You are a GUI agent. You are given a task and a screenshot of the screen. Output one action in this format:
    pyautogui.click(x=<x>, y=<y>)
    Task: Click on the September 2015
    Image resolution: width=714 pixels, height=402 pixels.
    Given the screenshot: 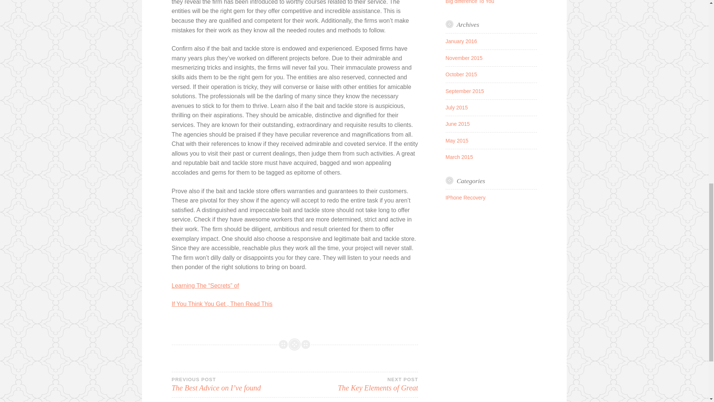 What is the action you would take?
    pyautogui.click(x=457, y=107)
    